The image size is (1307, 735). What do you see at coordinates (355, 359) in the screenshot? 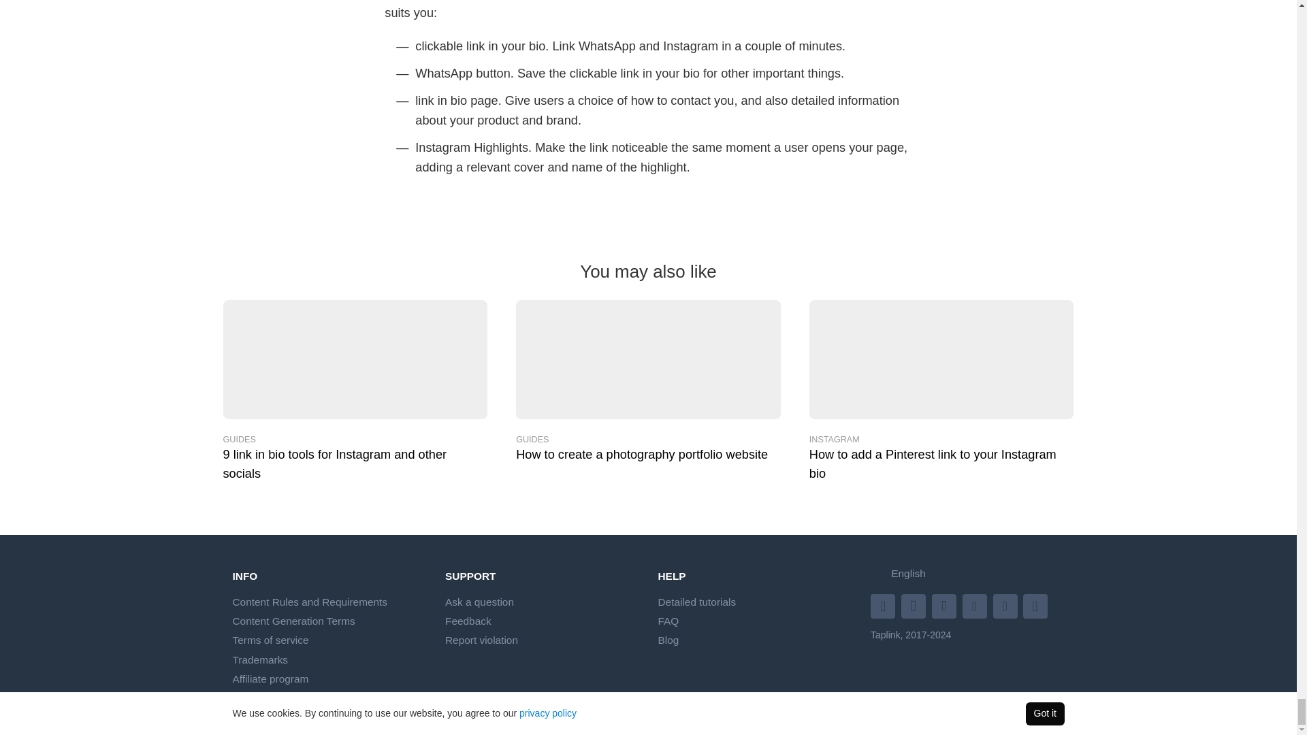
I see `9 link in bio tools for Instagram and other socials` at bounding box center [355, 359].